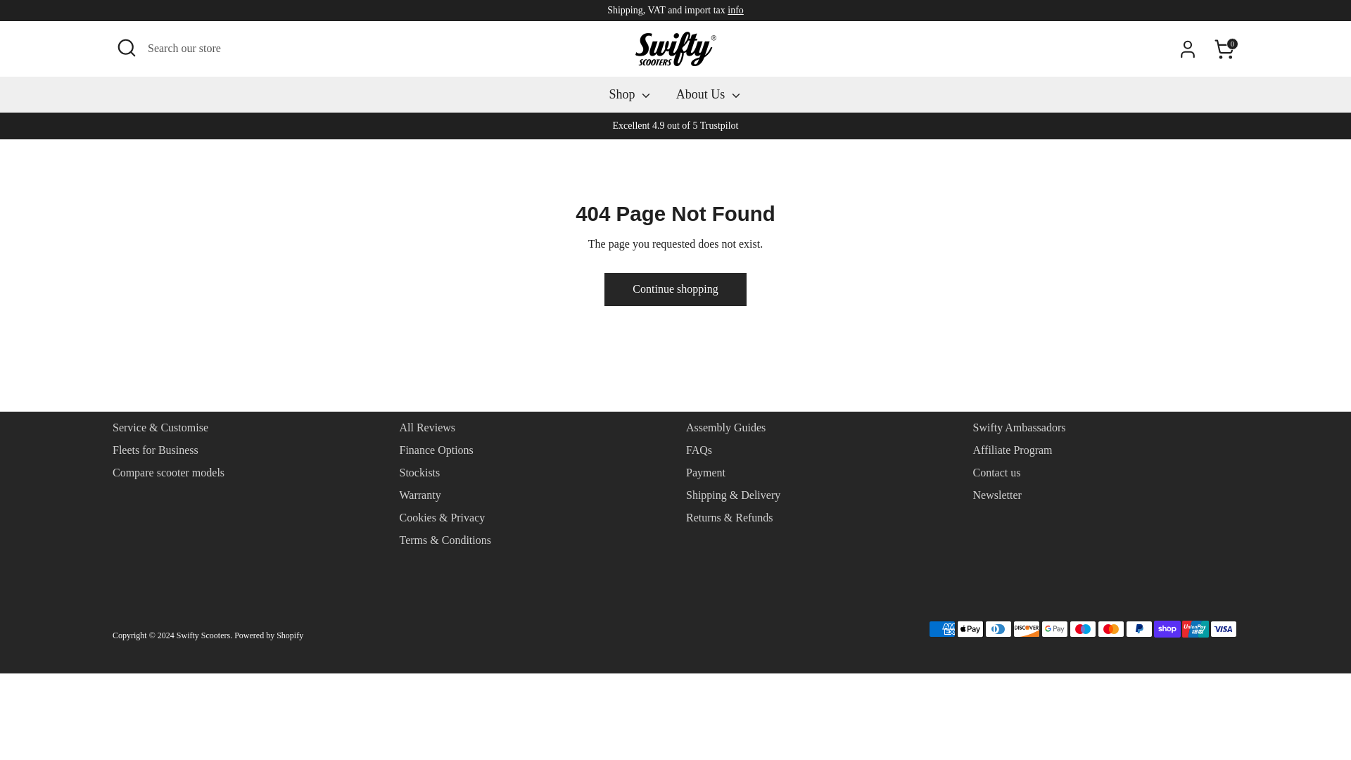 Image resolution: width=1351 pixels, height=760 pixels. I want to click on Visa, so click(1224, 629).